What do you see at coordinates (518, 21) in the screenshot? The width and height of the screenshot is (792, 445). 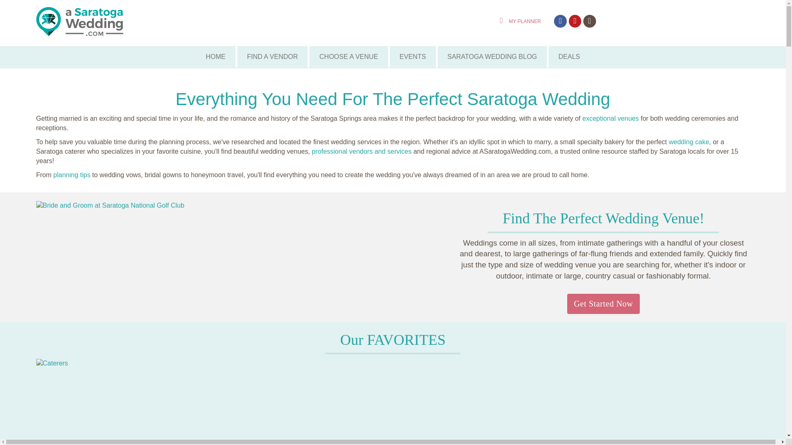 I see `MY PLANNER` at bounding box center [518, 21].